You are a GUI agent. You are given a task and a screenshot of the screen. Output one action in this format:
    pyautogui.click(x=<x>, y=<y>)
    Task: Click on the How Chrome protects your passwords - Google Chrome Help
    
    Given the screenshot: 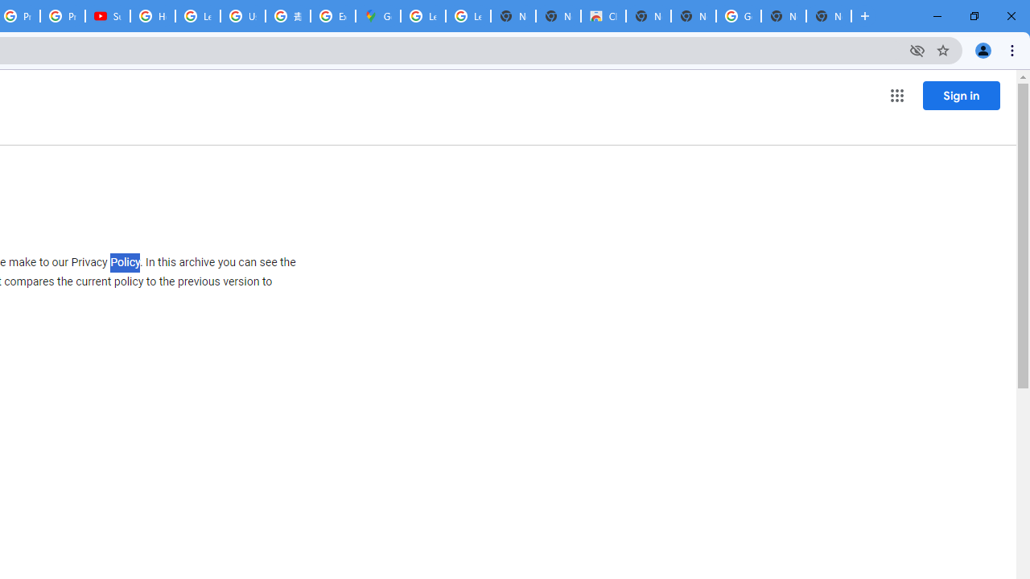 What is the action you would take?
    pyautogui.click(x=153, y=16)
    